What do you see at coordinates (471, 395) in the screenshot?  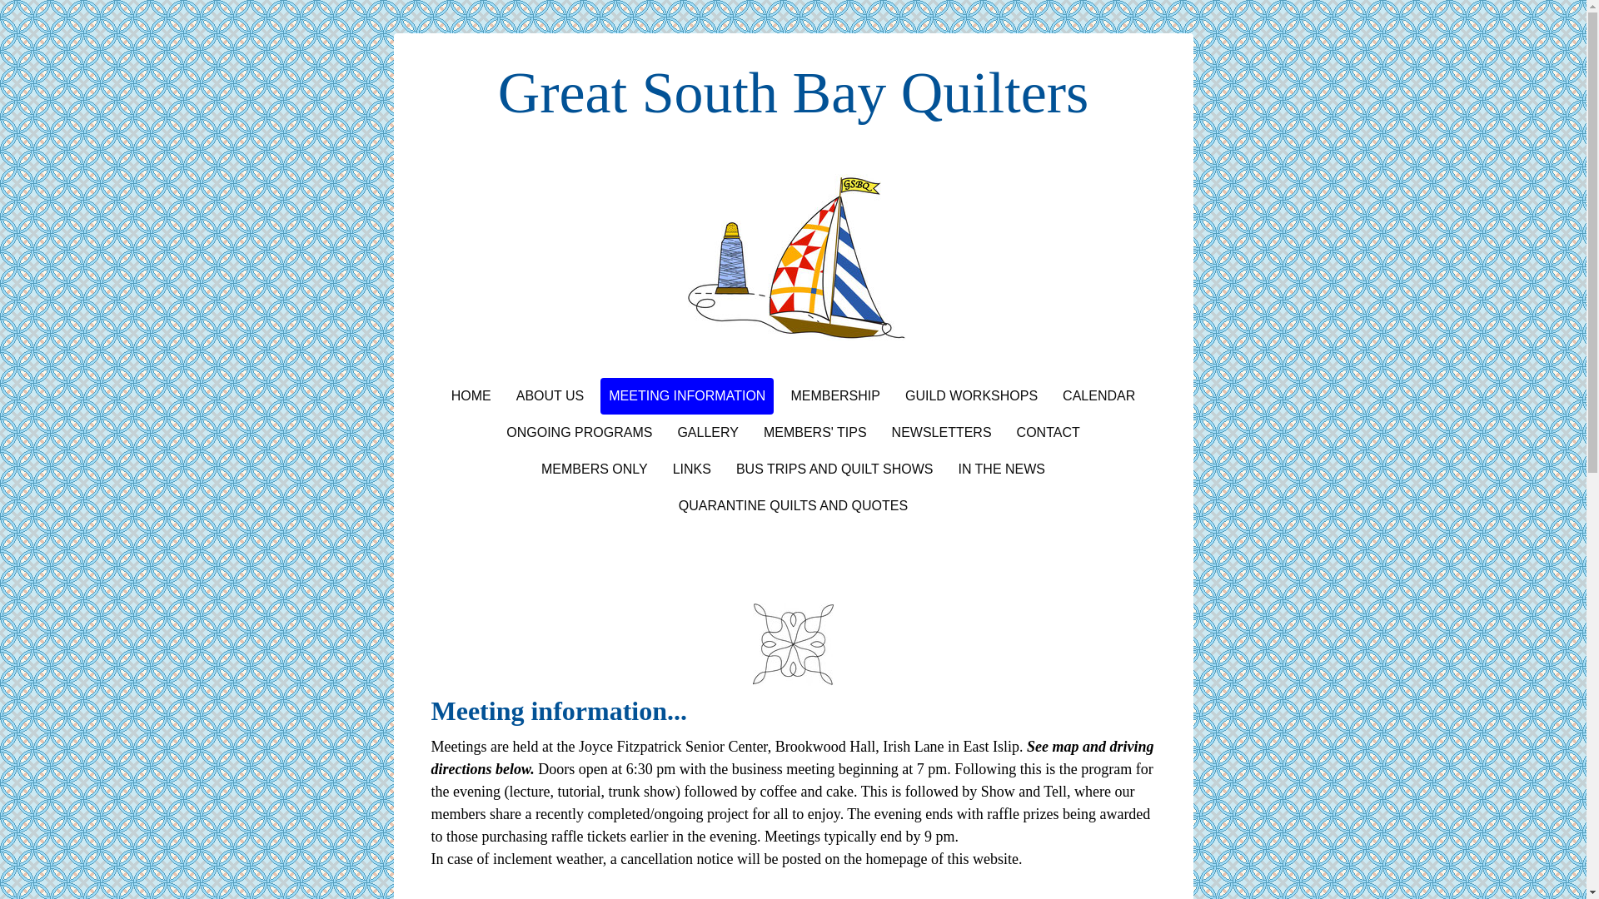 I see `HOME` at bounding box center [471, 395].